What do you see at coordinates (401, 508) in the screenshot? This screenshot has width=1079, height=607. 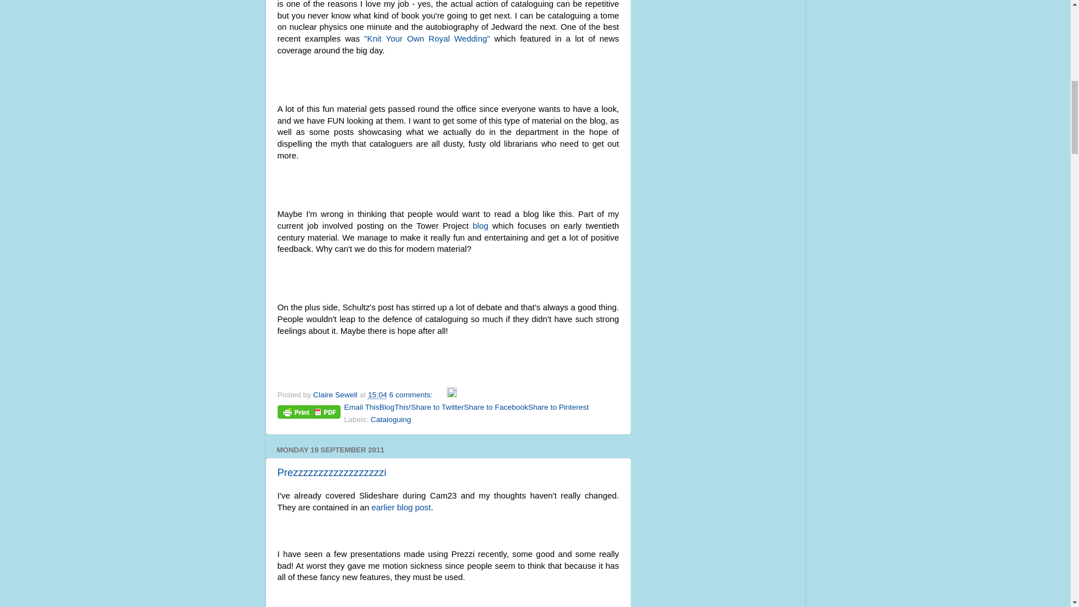 I see `earlier blog post` at bounding box center [401, 508].